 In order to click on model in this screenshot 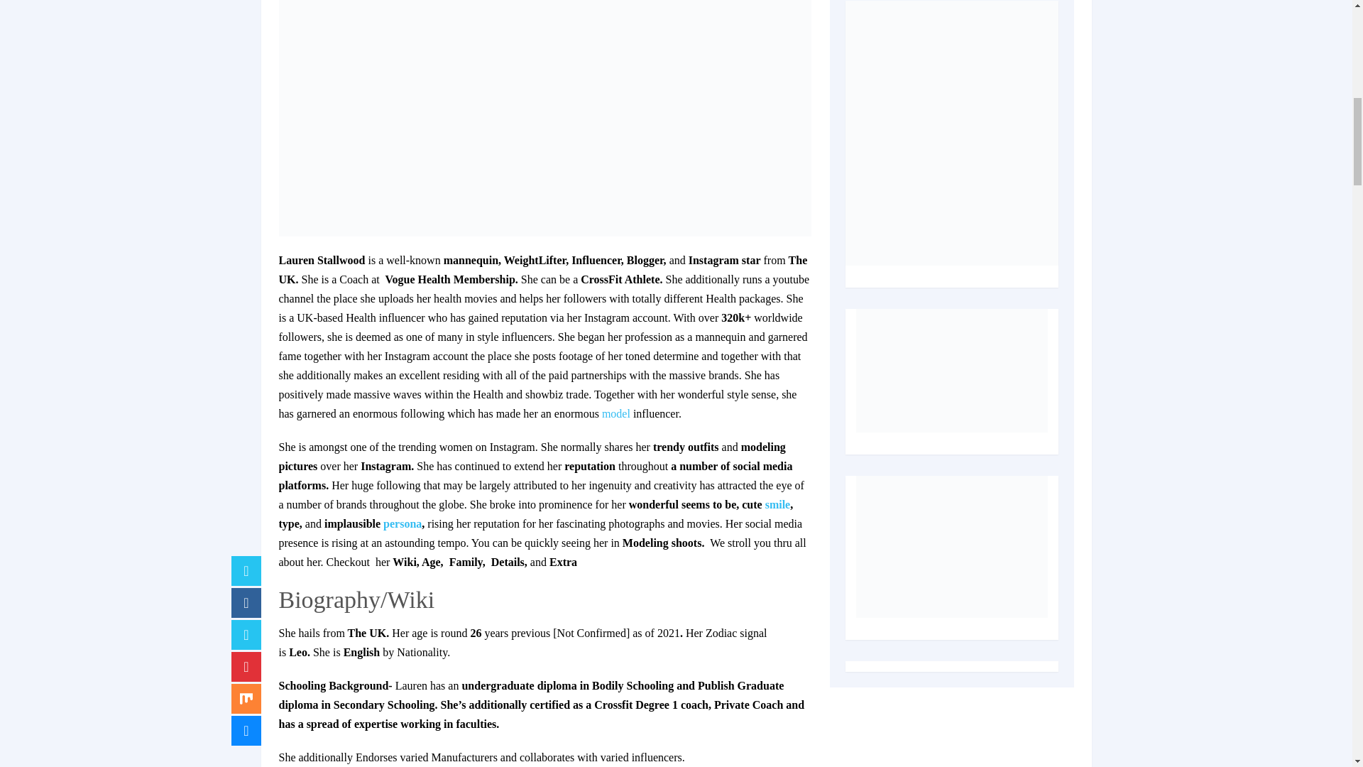, I will do `click(616, 413)`.